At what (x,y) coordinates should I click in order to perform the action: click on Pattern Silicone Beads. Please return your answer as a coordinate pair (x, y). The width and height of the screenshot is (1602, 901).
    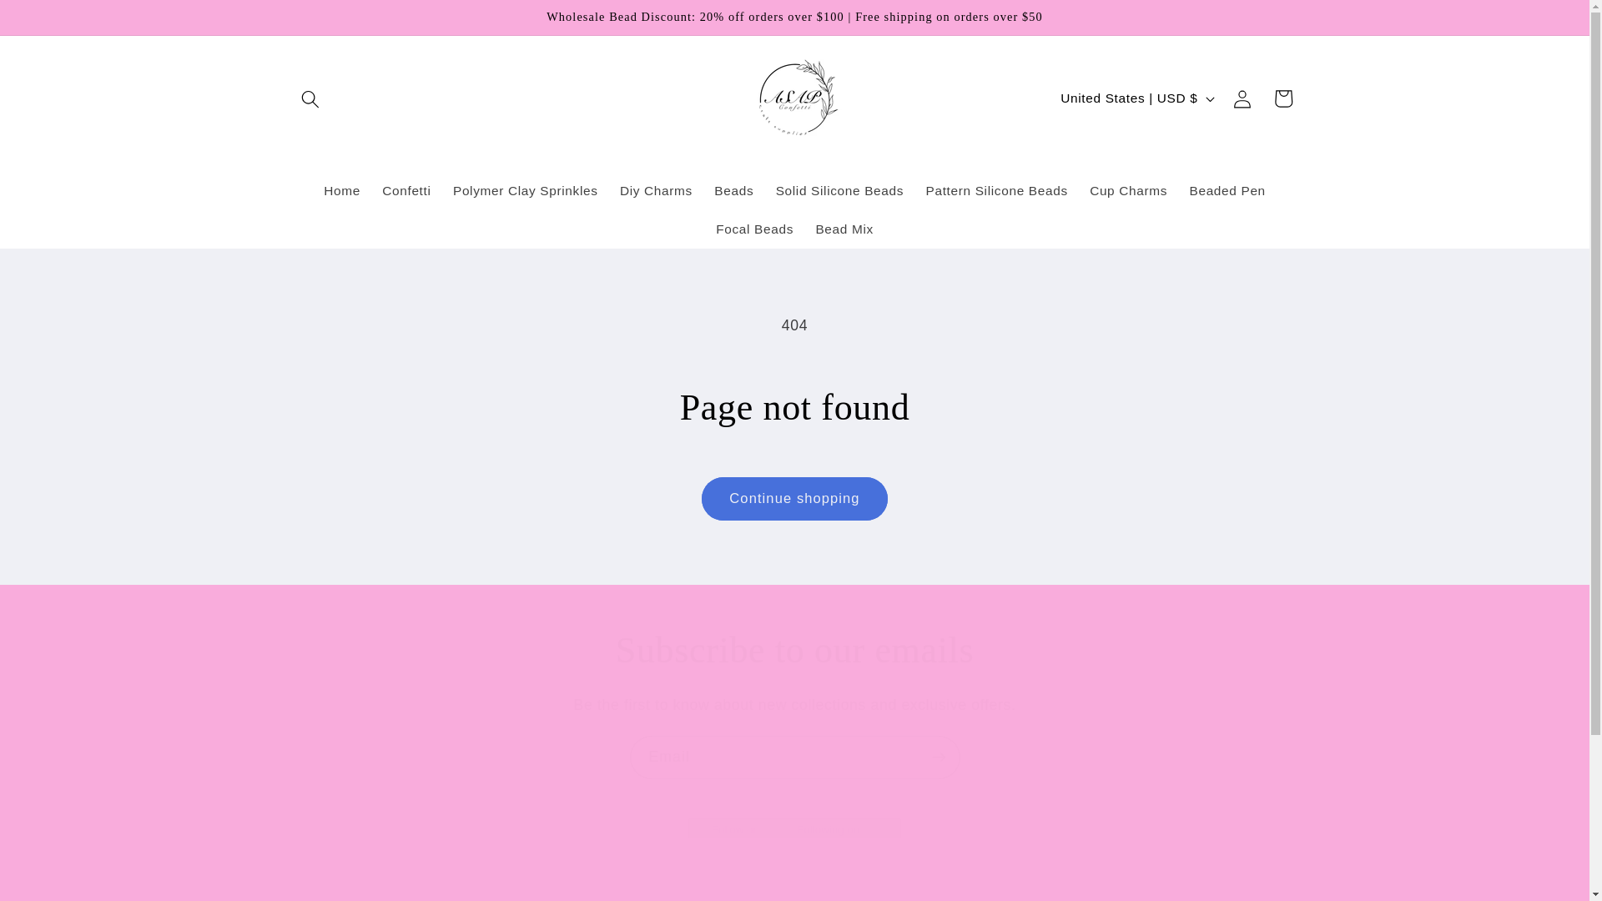
    Looking at the image, I should click on (996, 190).